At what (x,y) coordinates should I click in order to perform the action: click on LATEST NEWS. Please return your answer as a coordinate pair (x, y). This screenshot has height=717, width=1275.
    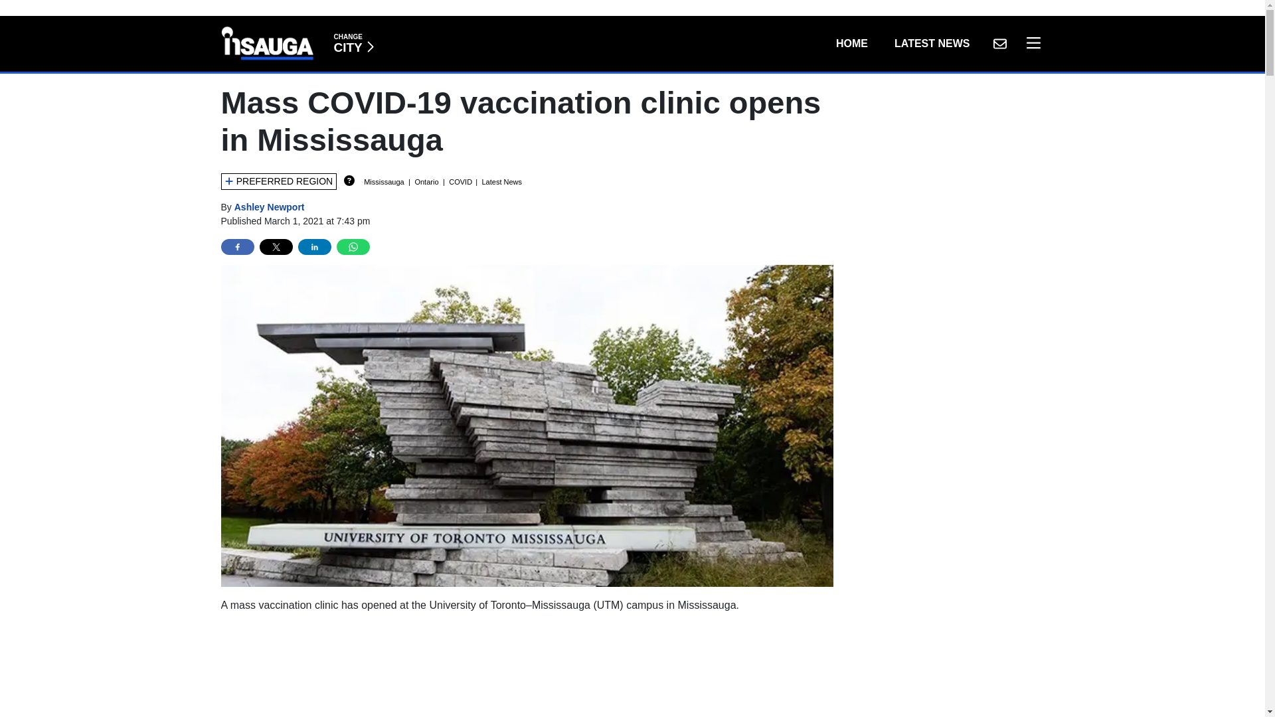
    Looking at the image, I should click on (999, 44).